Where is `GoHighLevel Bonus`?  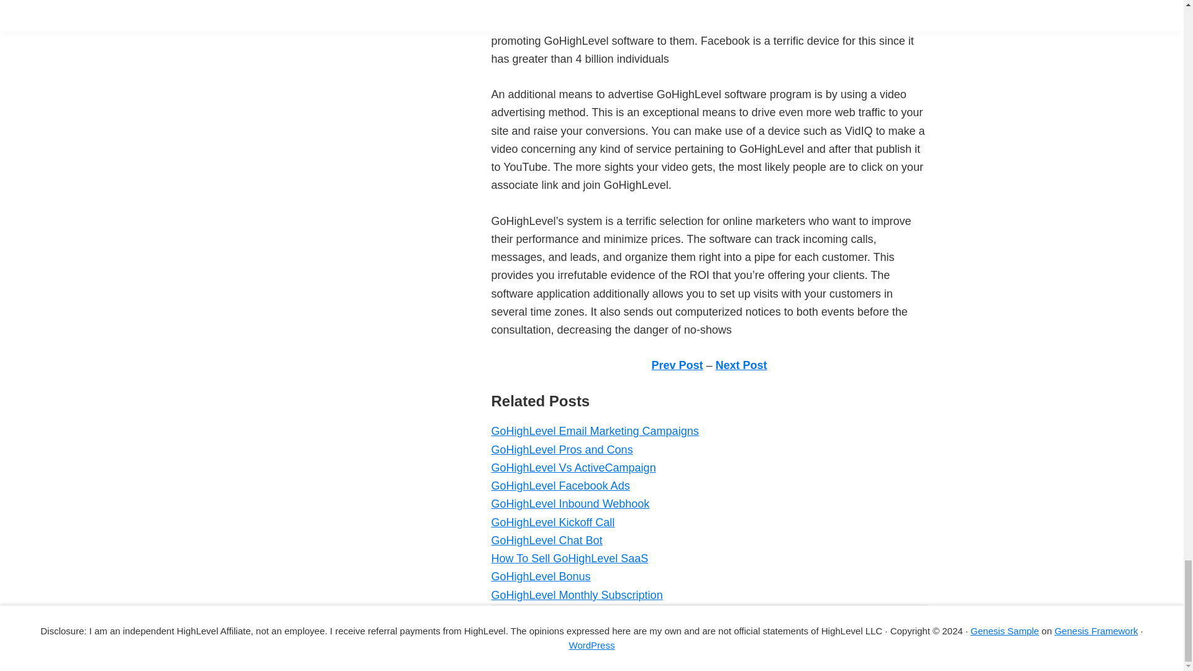
GoHighLevel Bonus is located at coordinates (541, 577).